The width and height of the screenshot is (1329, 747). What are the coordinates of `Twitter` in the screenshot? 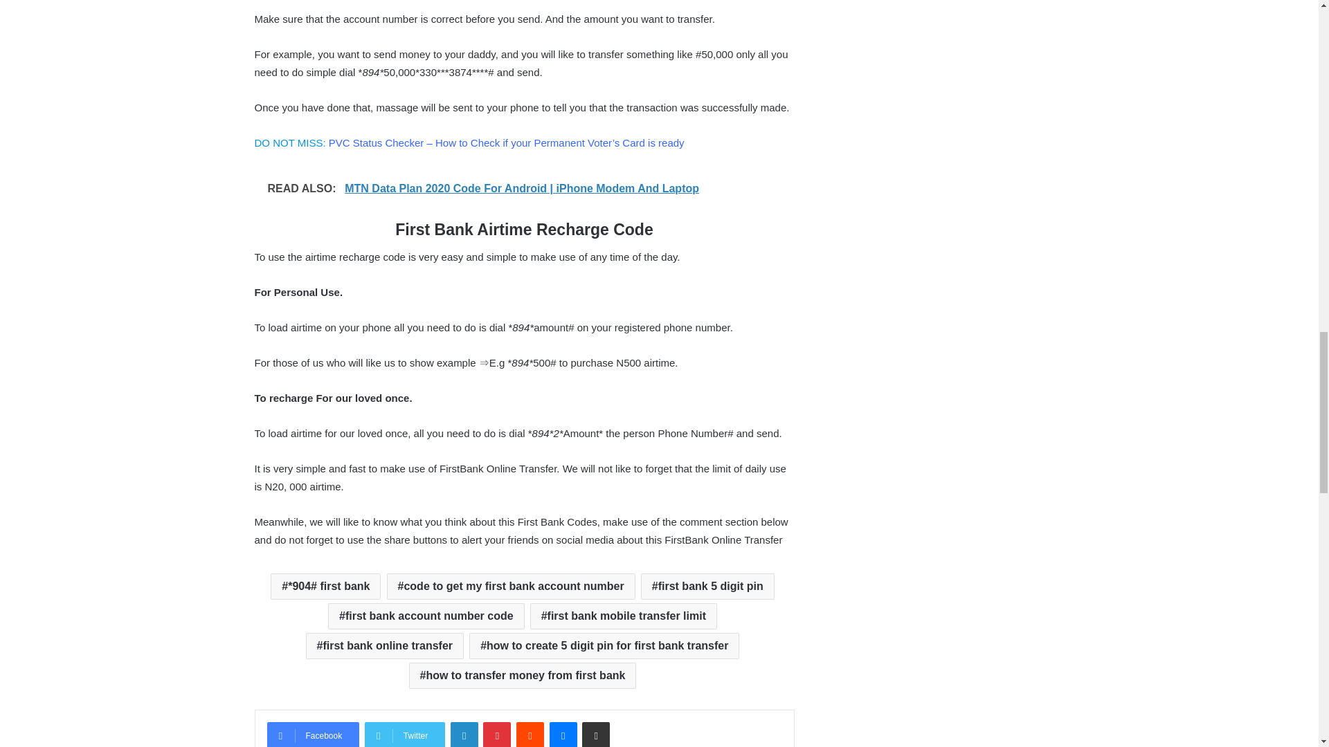 It's located at (404, 735).